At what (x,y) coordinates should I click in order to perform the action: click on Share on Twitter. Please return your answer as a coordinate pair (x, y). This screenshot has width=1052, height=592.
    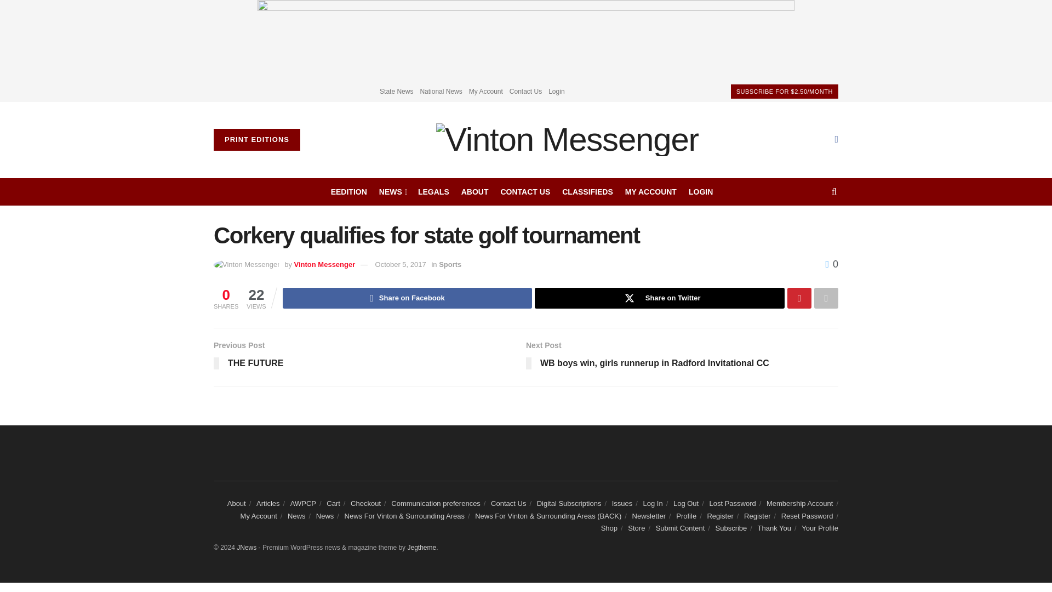
    Looking at the image, I should click on (660, 298).